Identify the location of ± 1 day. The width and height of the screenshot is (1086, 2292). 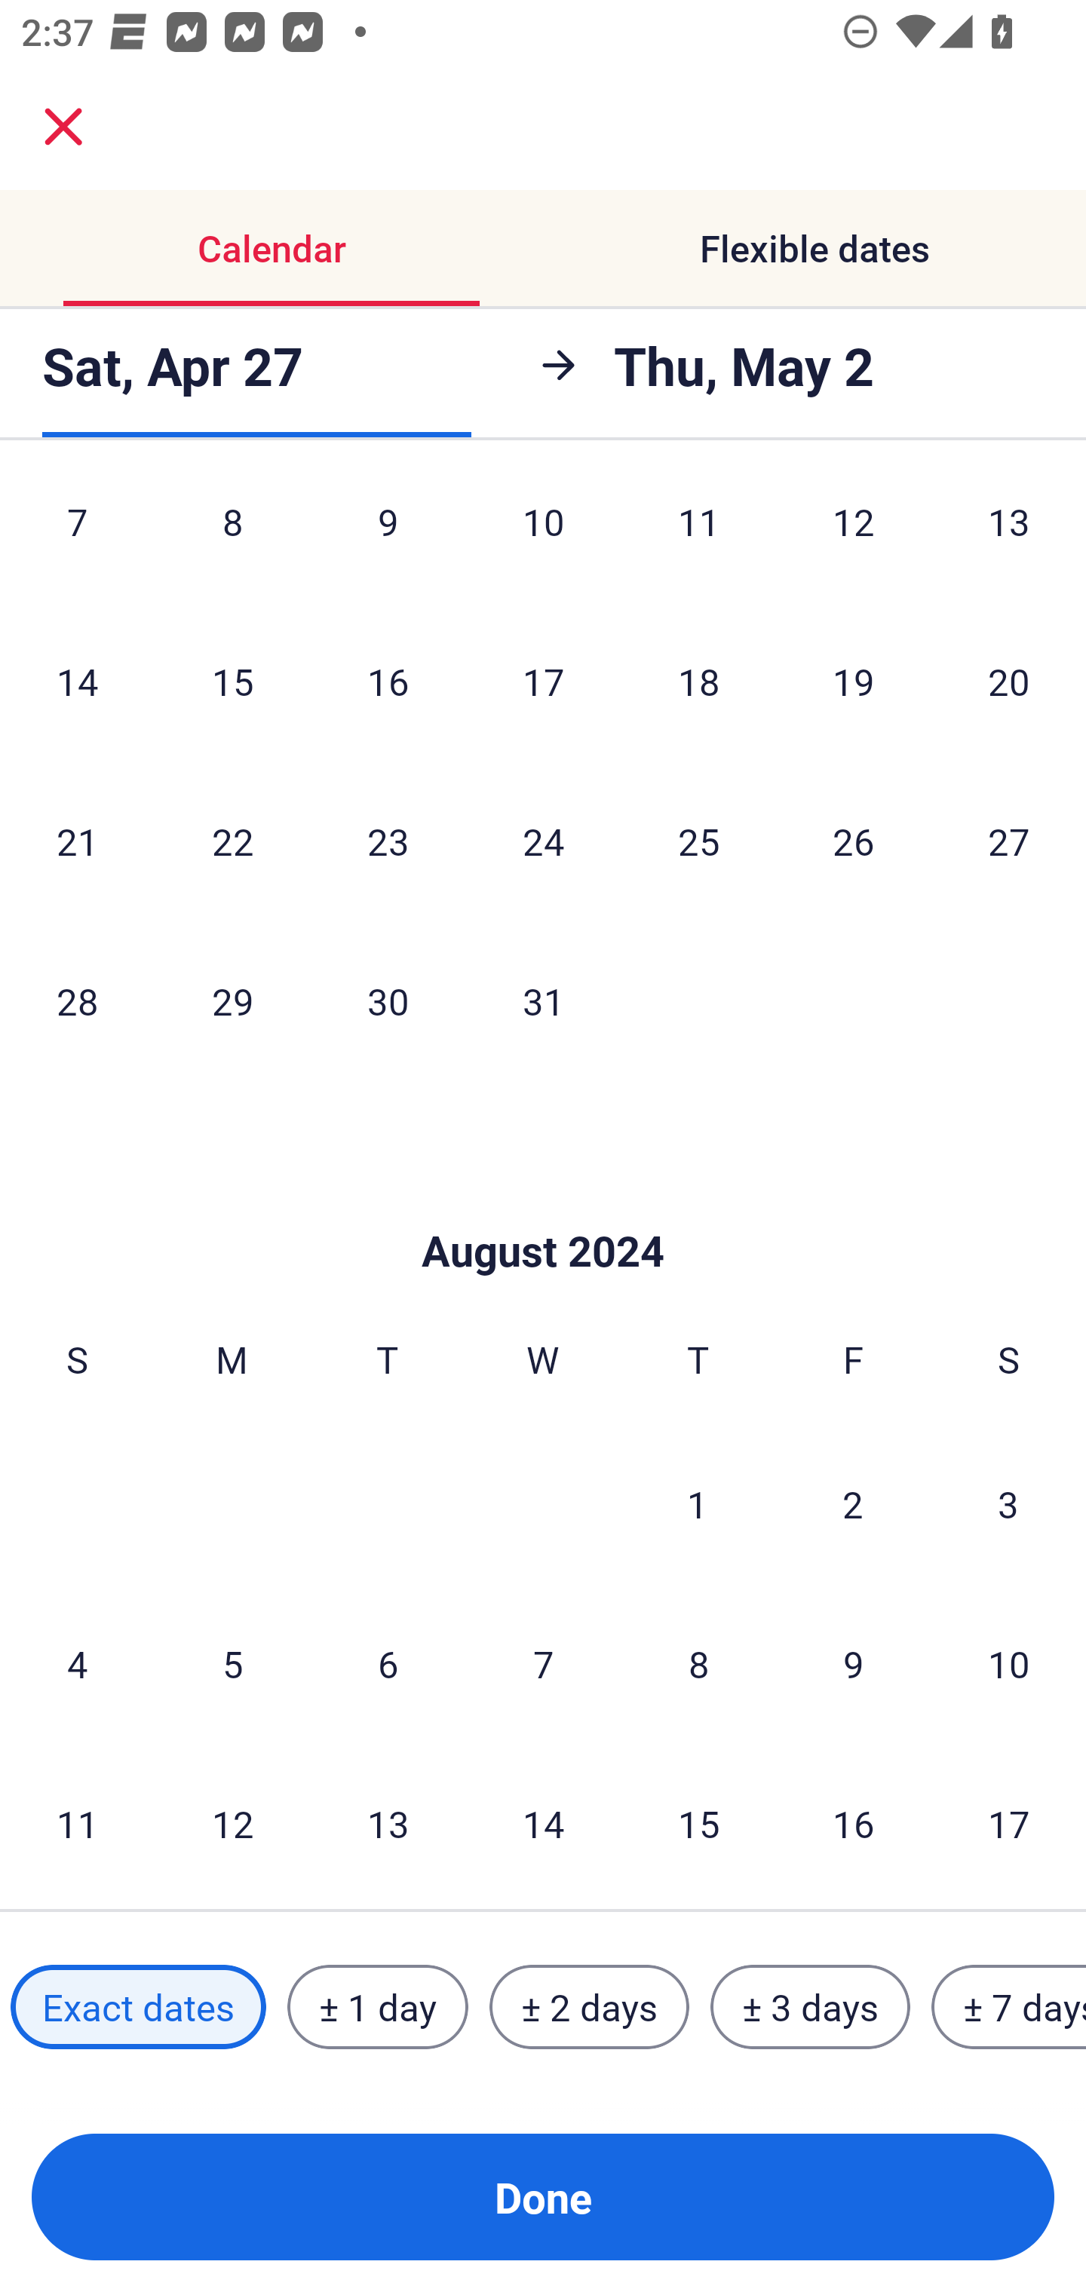
(377, 2006).